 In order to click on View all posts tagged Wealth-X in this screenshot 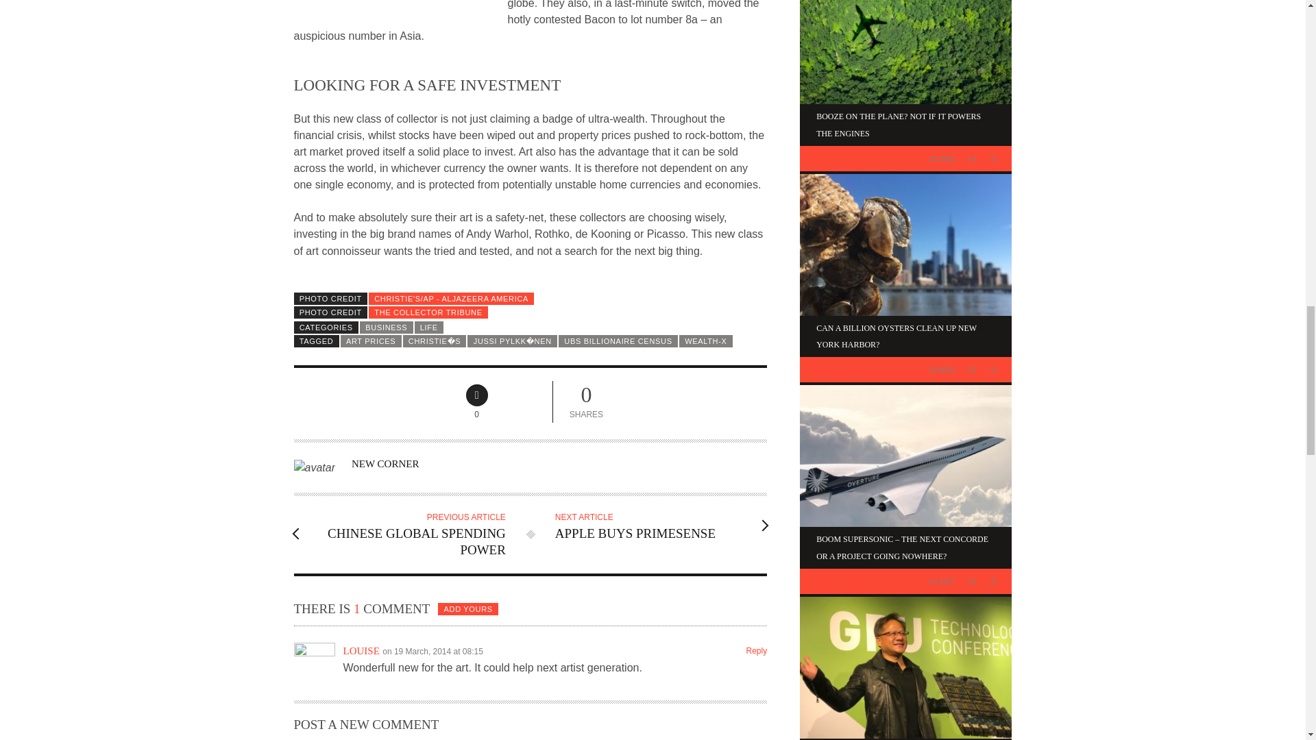, I will do `click(407, 534)`.